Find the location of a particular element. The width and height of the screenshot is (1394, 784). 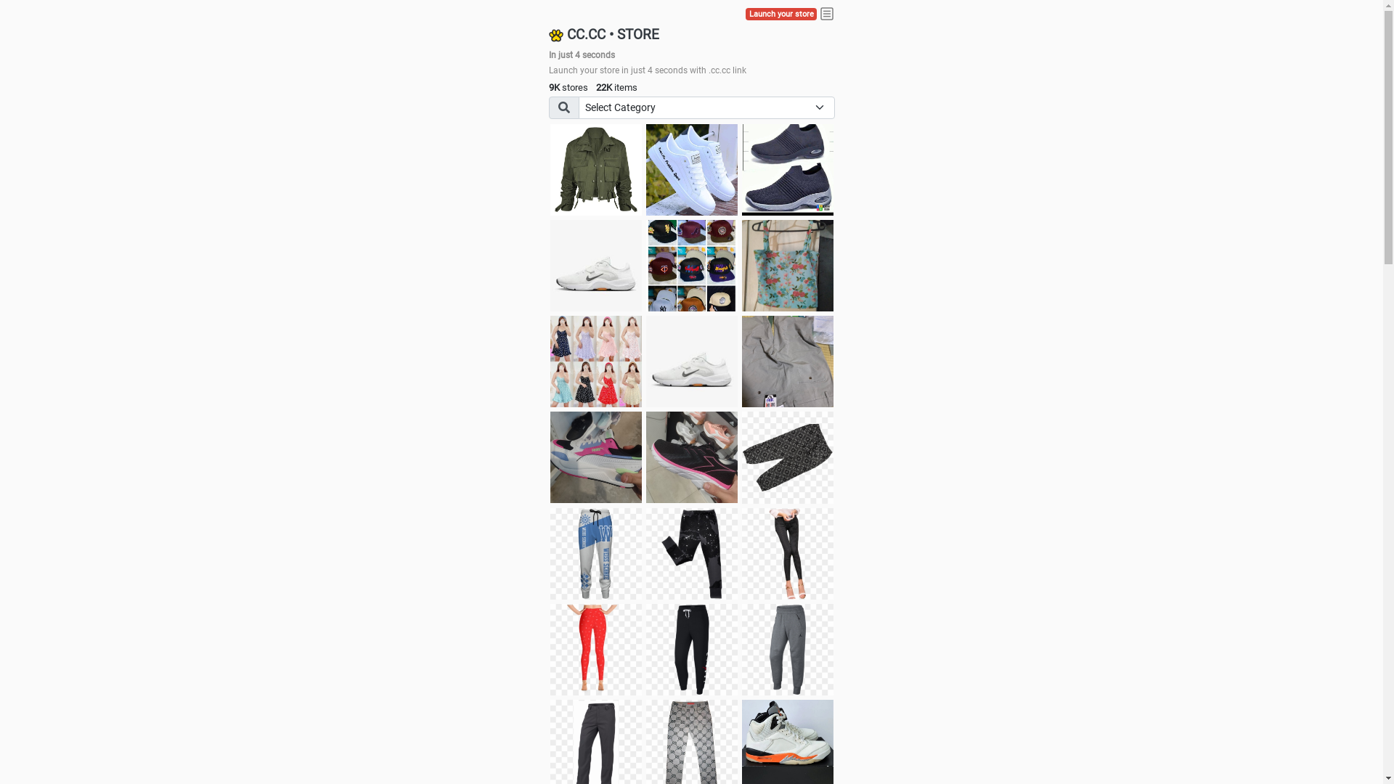

Pant is located at coordinates (788, 554).